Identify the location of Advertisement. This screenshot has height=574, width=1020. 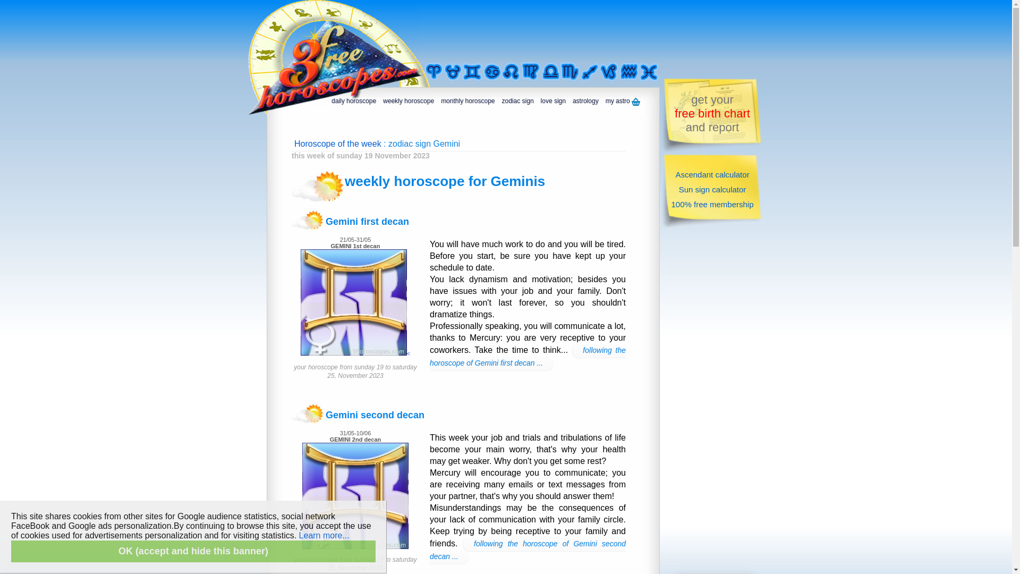
(712, 400).